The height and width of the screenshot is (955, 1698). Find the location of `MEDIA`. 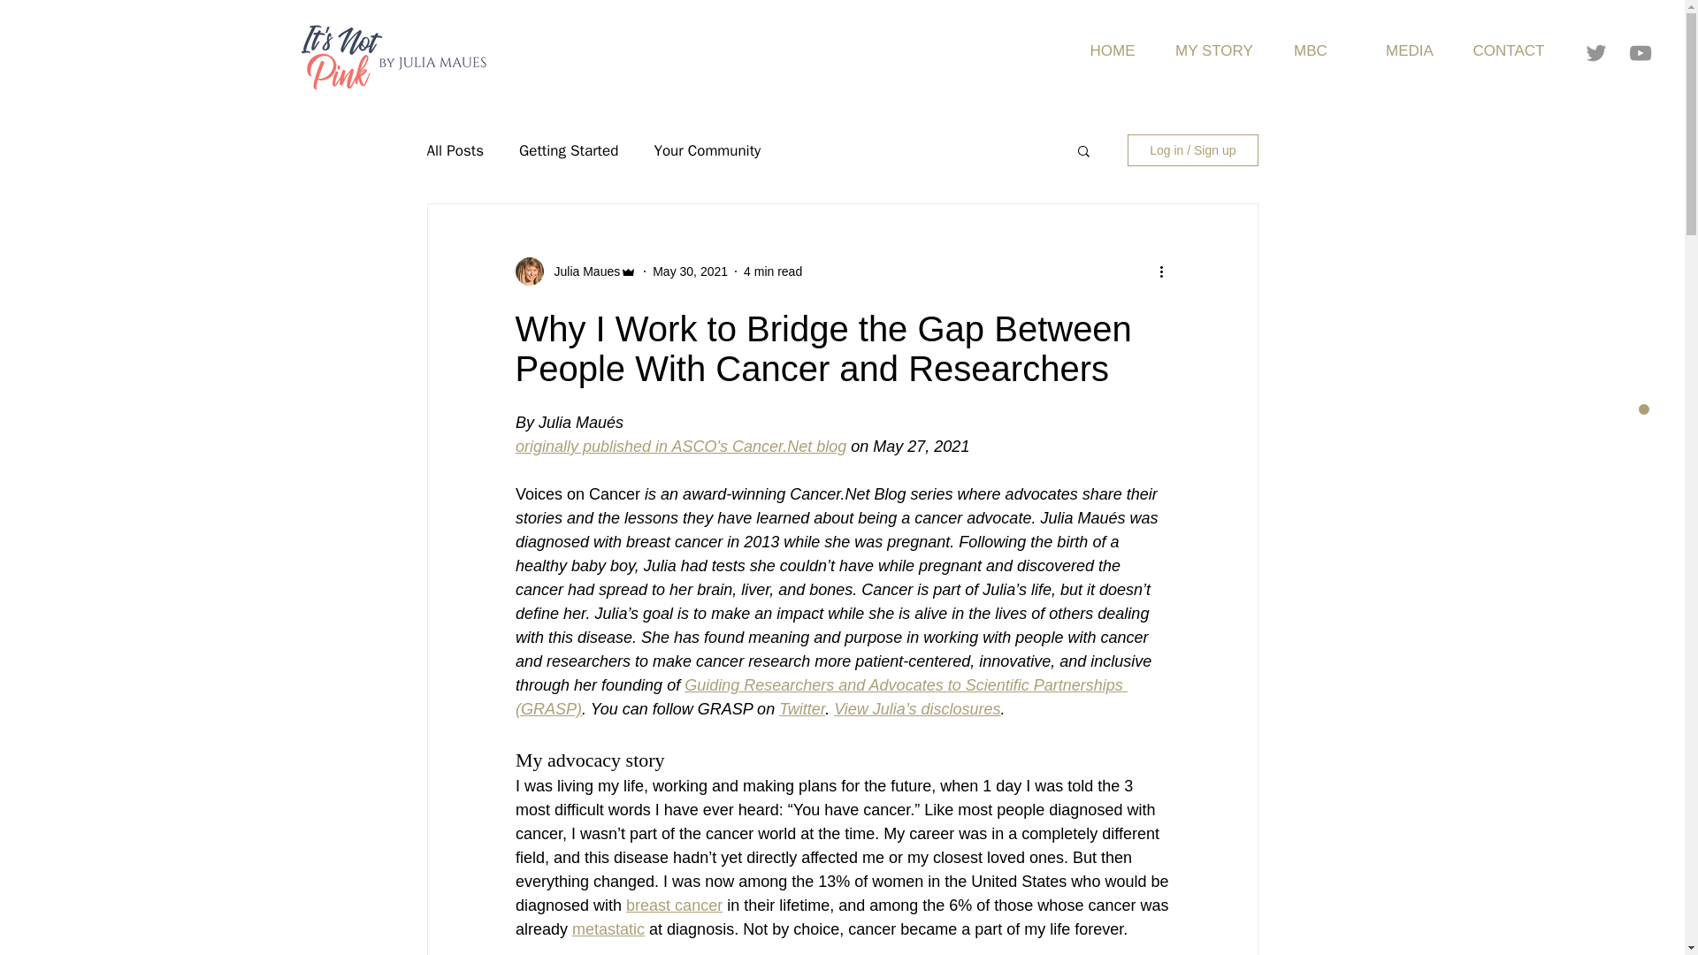

MEDIA is located at coordinates (1409, 51).